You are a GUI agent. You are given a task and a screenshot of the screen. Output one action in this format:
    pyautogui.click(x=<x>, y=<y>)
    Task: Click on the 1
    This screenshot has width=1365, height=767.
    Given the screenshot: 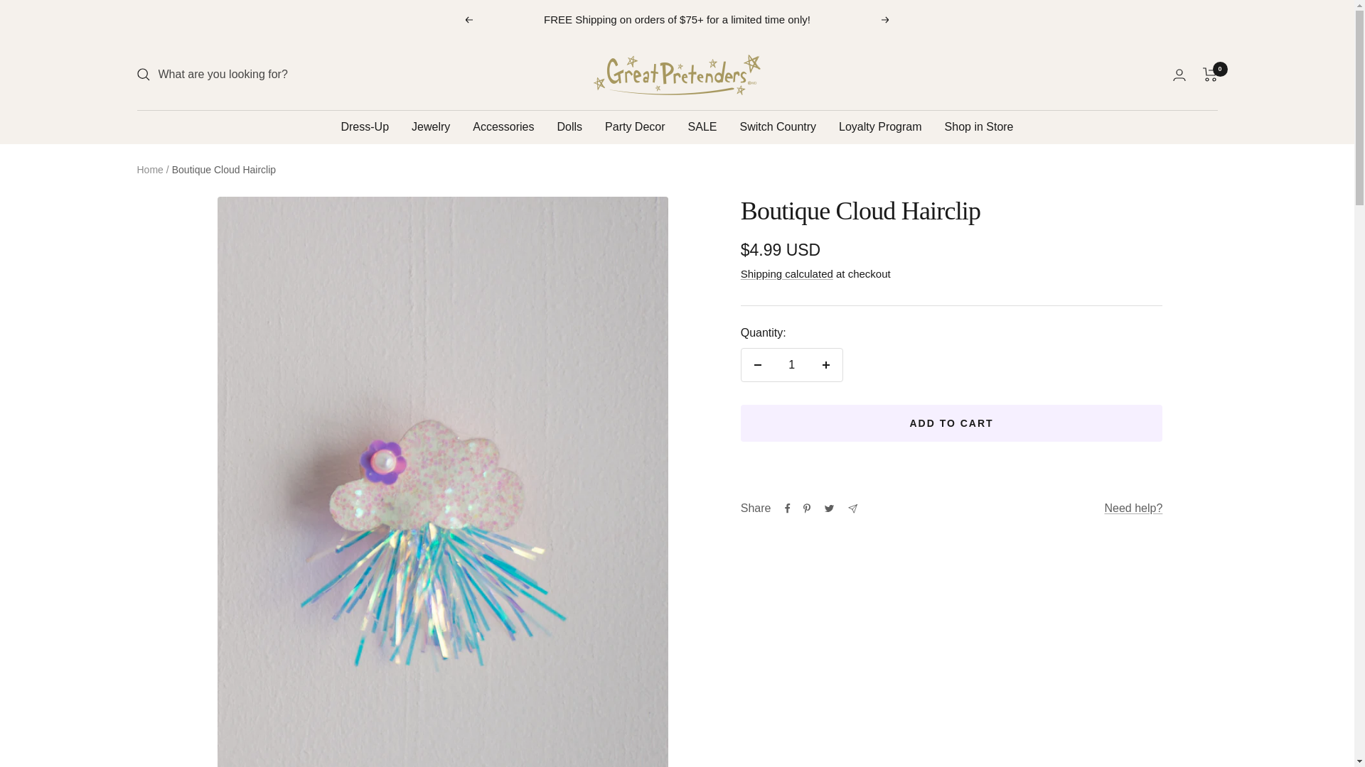 What is the action you would take?
    pyautogui.click(x=791, y=365)
    